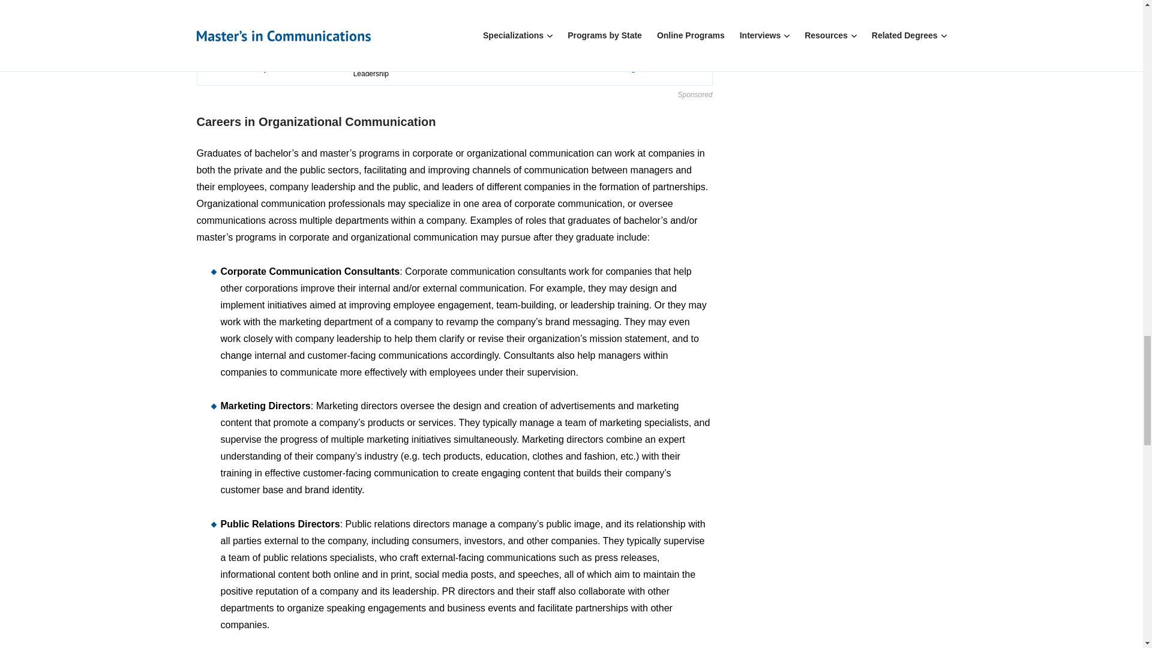 This screenshot has width=1152, height=648. I want to click on Visit marketingcommunications.wvu.edu, so click(650, 32).